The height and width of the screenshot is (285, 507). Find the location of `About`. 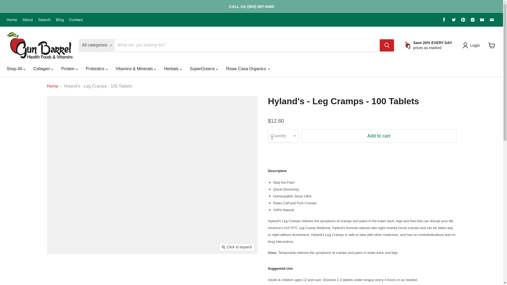

About is located at coordinates (27, 20).